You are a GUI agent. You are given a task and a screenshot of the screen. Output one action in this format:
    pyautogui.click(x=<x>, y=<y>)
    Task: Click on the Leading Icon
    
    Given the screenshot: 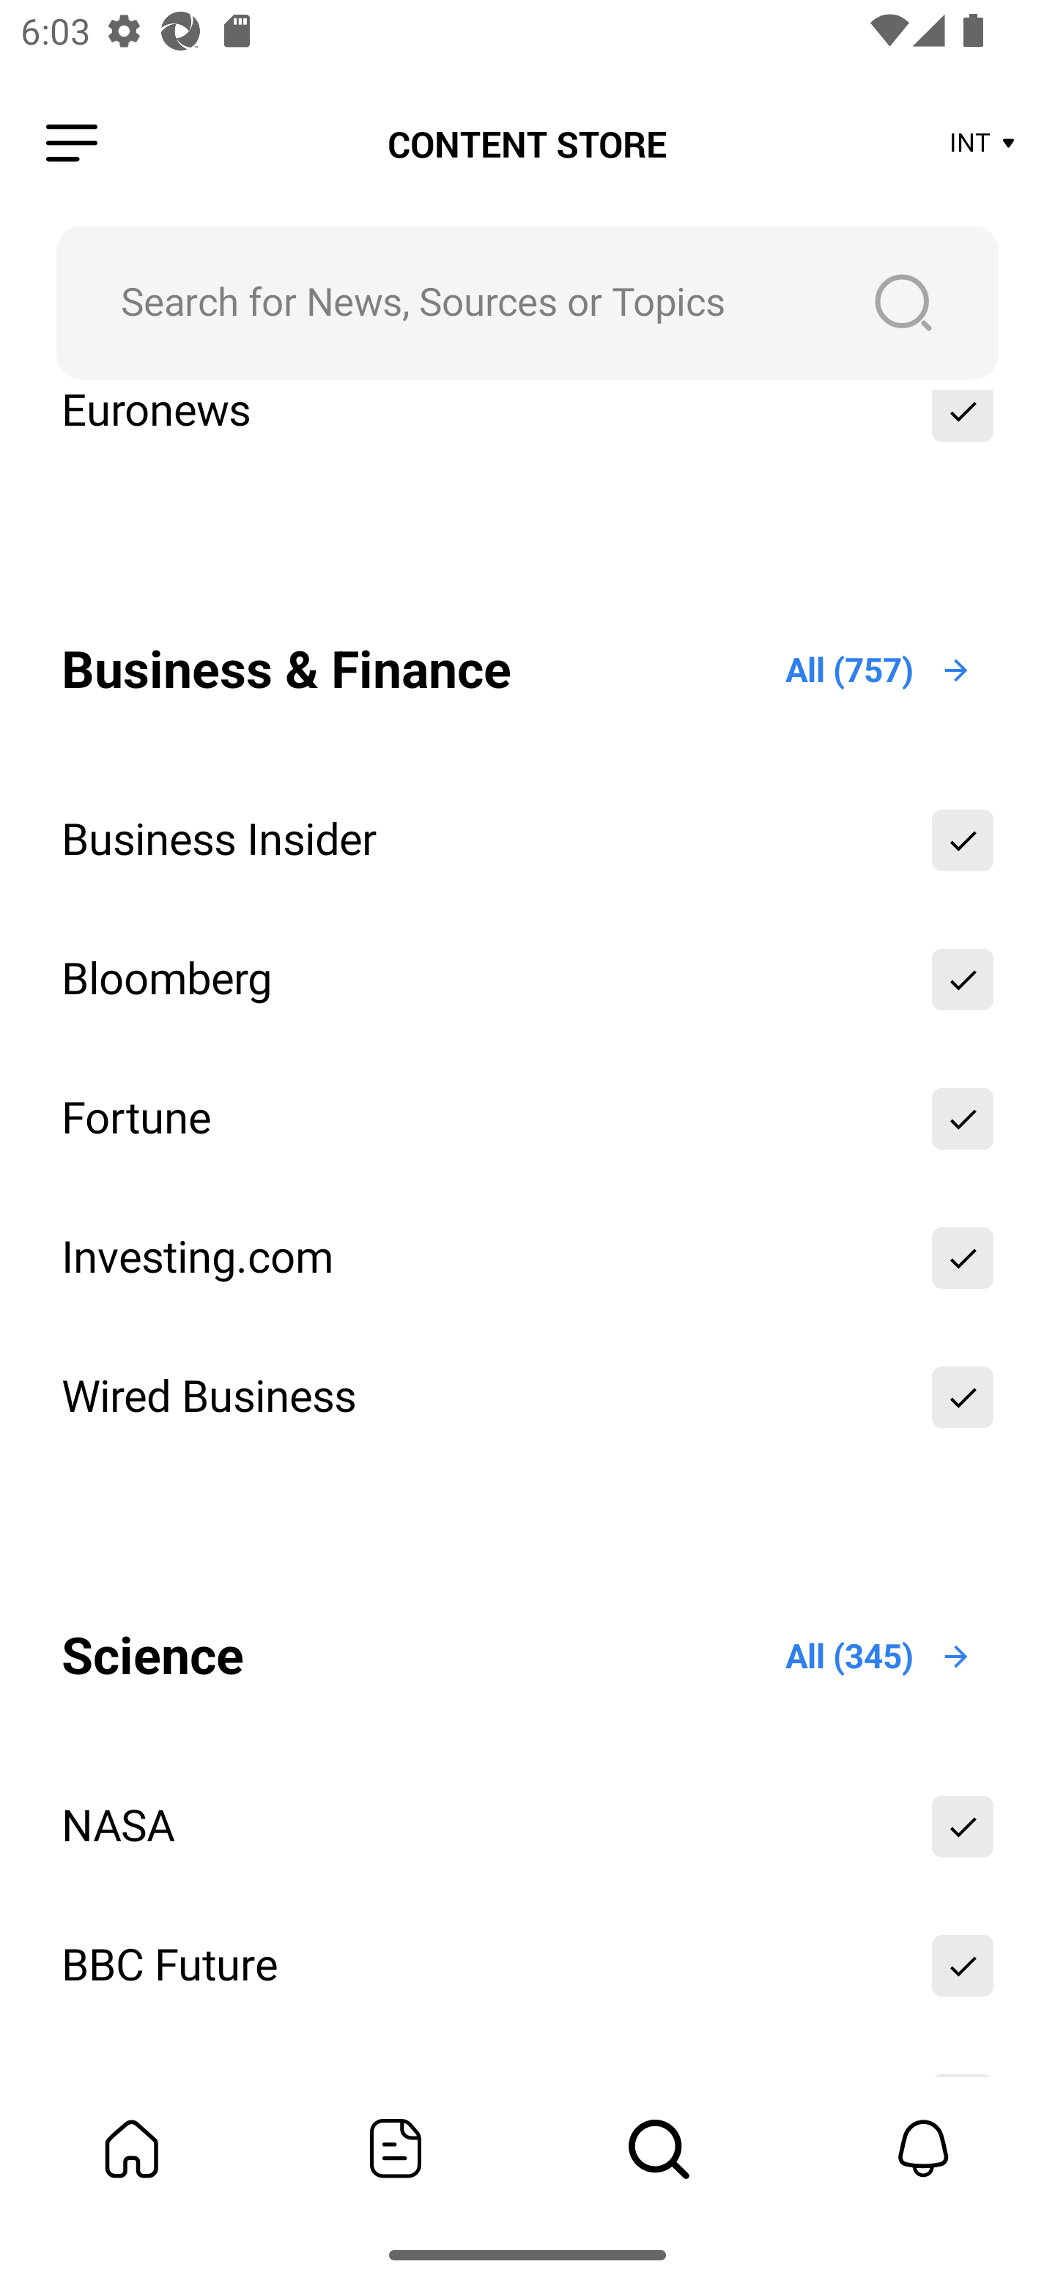 What is the action you would take?
    pyautogui.click(x=72, y=144)
    